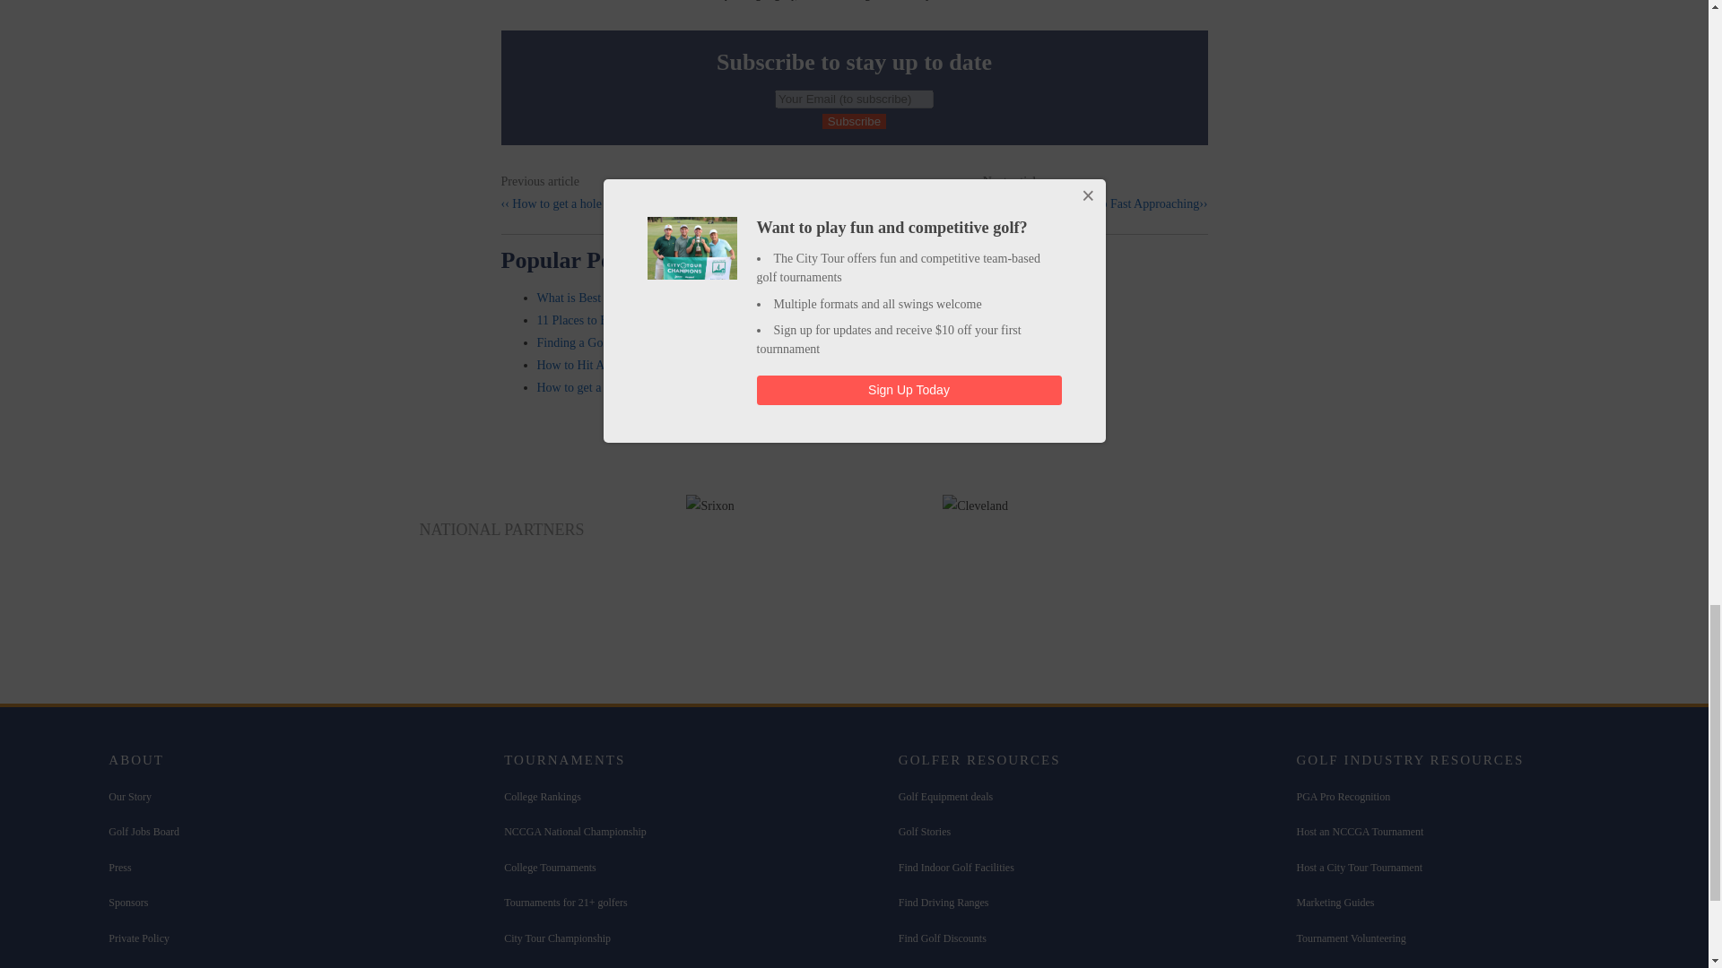  I want to click on How to get a hole in one, so click(568, 204).